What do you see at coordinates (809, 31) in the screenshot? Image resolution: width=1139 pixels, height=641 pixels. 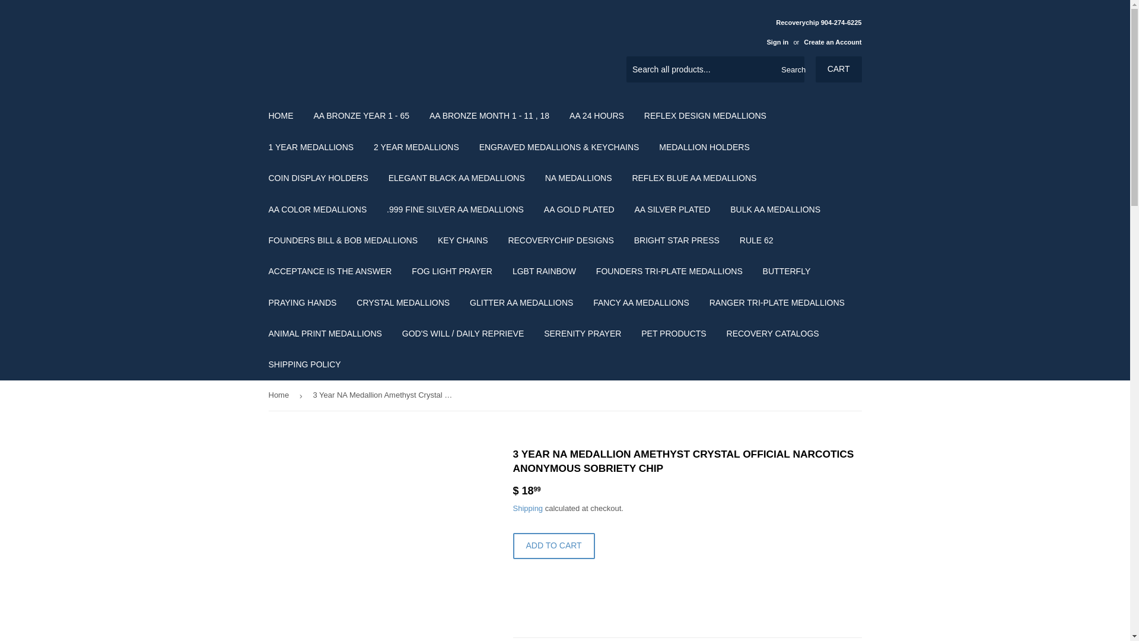 I see `Recoverychip 904-274-6225` at bounding box center [809, 31].